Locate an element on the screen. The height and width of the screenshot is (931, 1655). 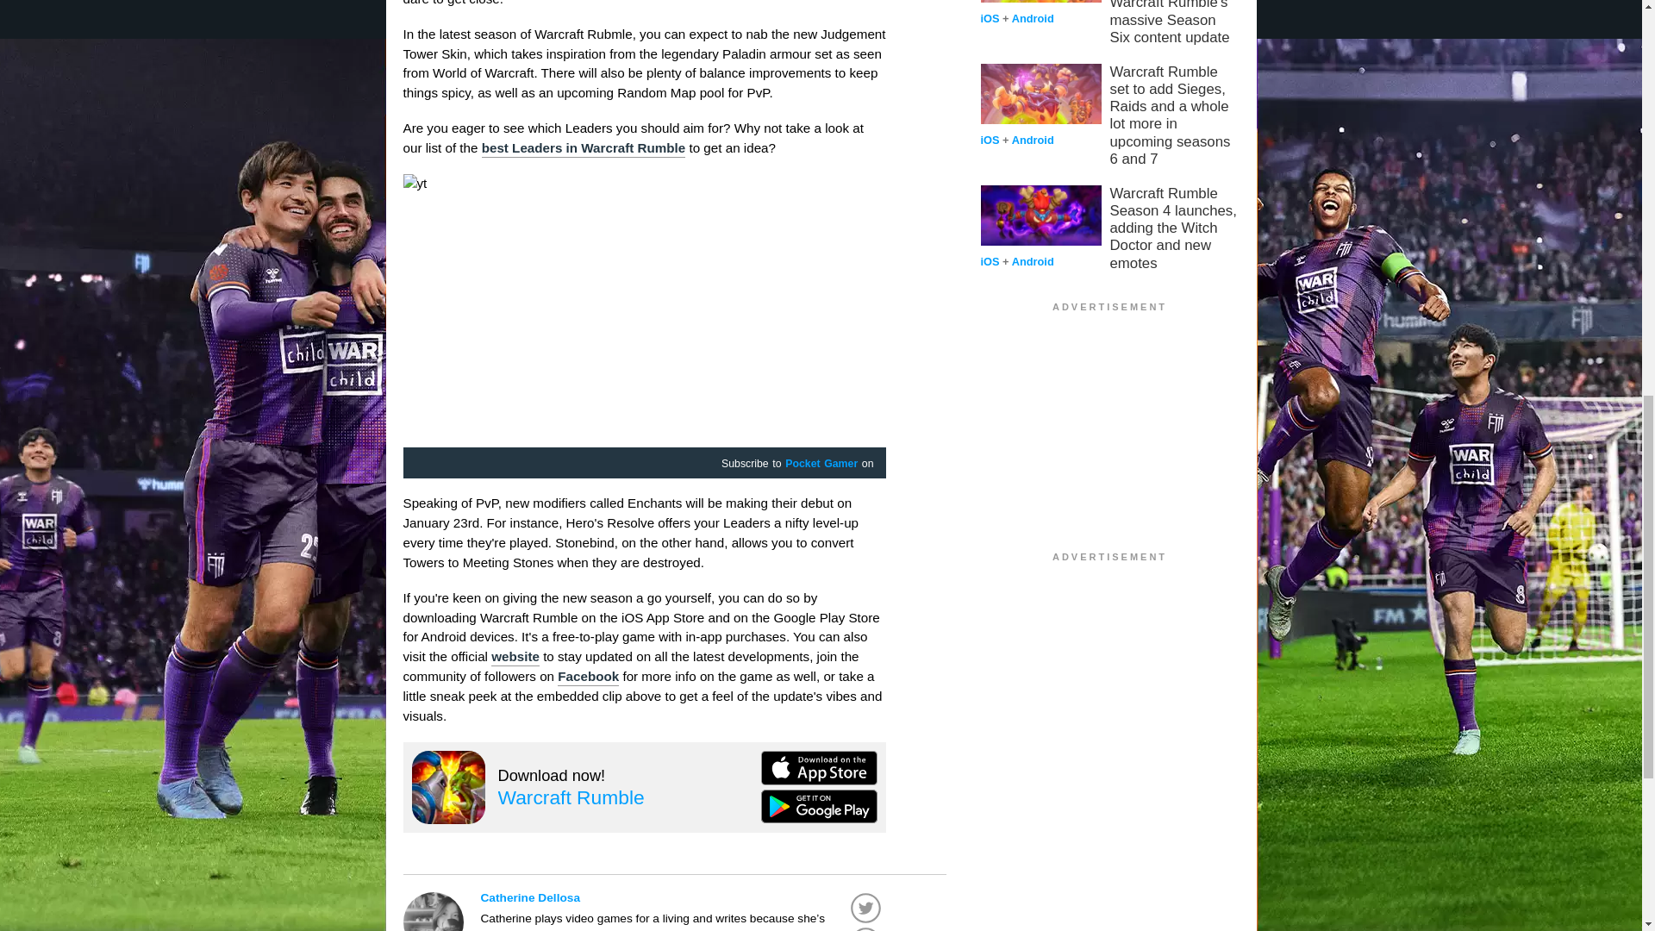
website is located at coordinates (515, 657).